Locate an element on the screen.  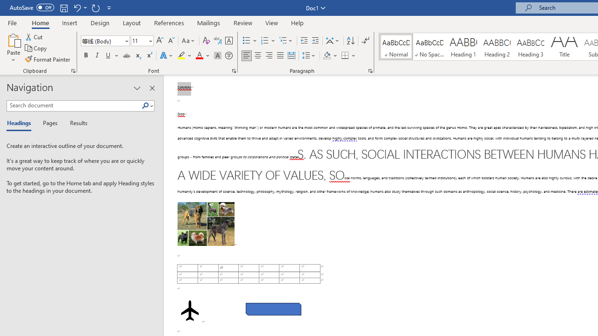
Save is located at coordinates (64, 7).